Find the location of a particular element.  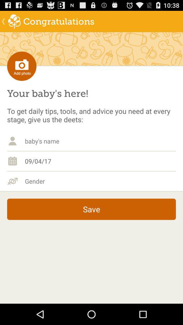

enter baby 's name is located at coordinates (100, 141).